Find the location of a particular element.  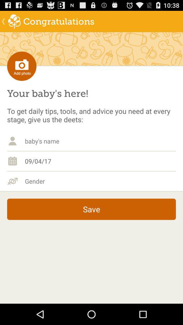

enter baby 's name is located at coordinates (100, 141).